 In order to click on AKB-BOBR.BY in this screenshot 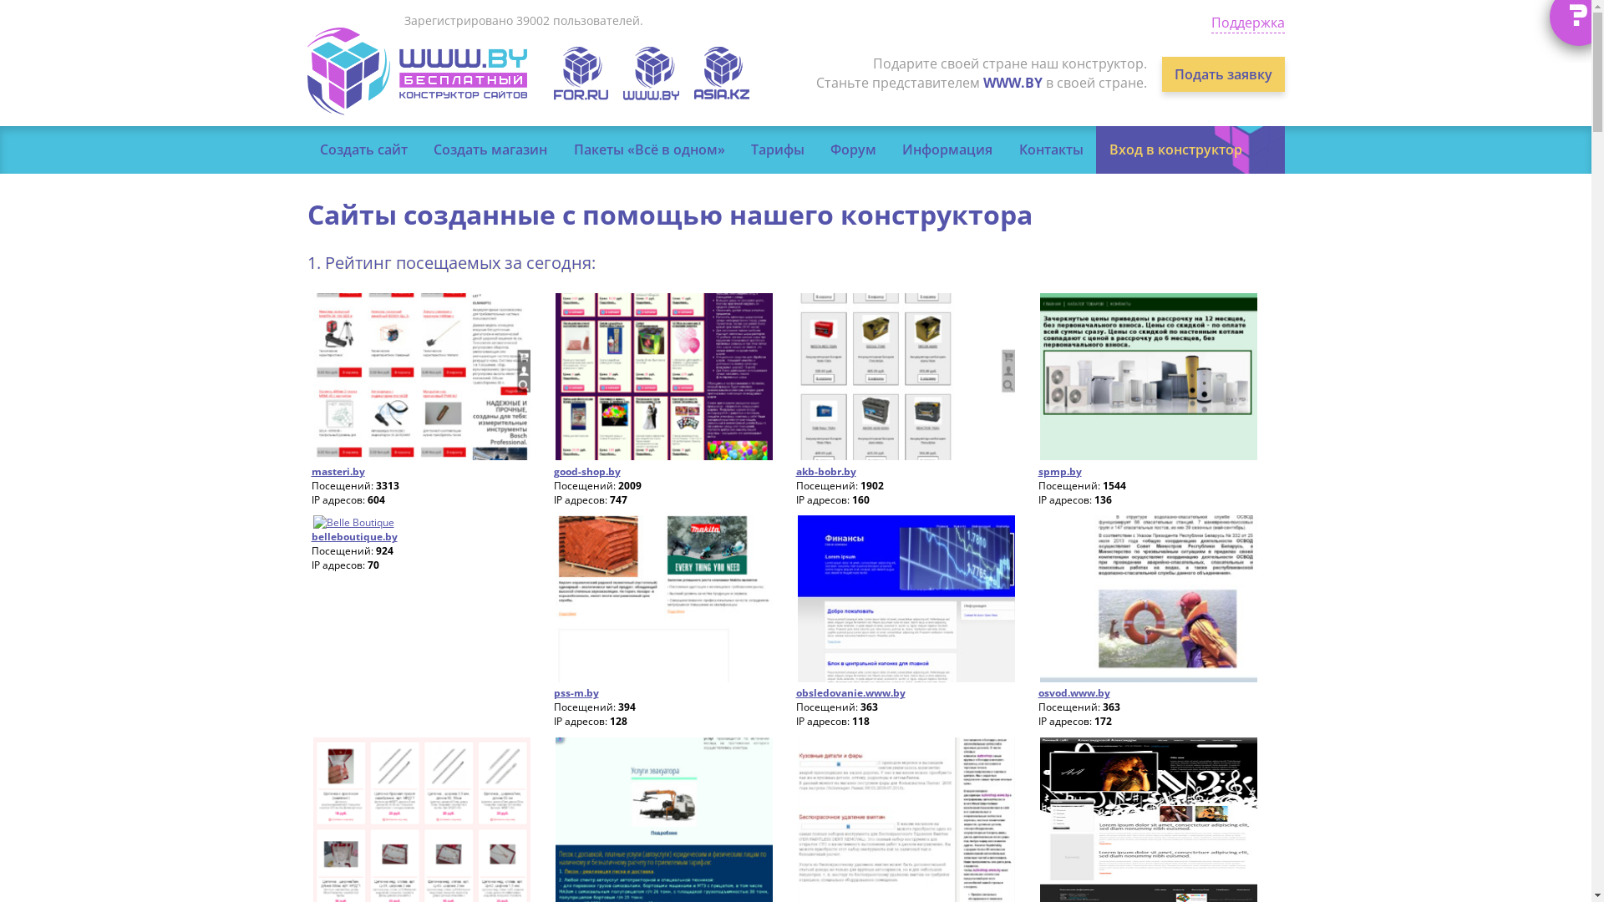, I will do `click(906, 456)`.